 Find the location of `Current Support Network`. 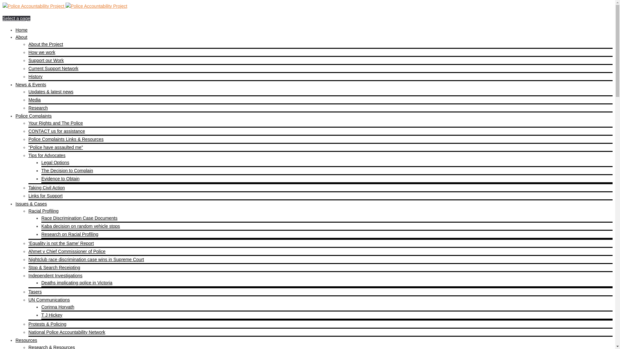

Current Support Network is located at coordinates (54, 69).